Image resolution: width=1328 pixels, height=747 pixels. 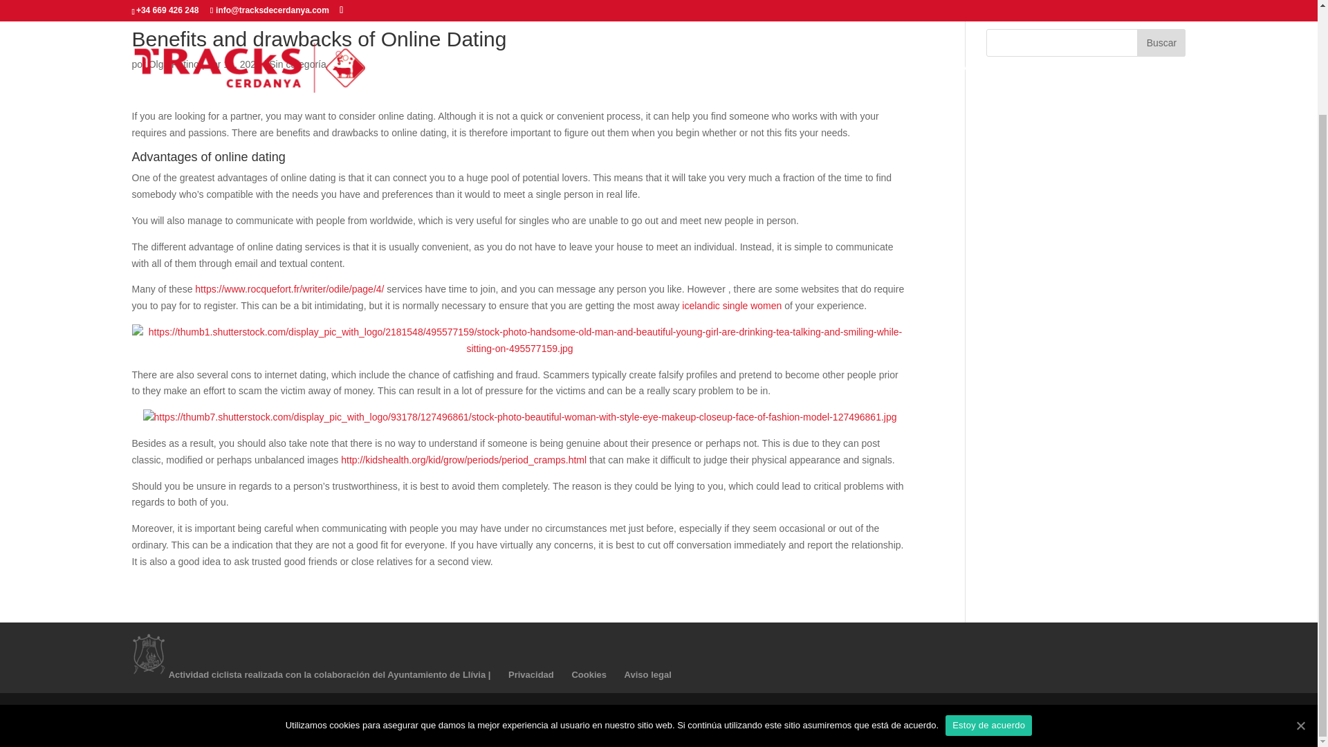 I want to click on Estoy de acuerdo, so click(x=988, y=600).